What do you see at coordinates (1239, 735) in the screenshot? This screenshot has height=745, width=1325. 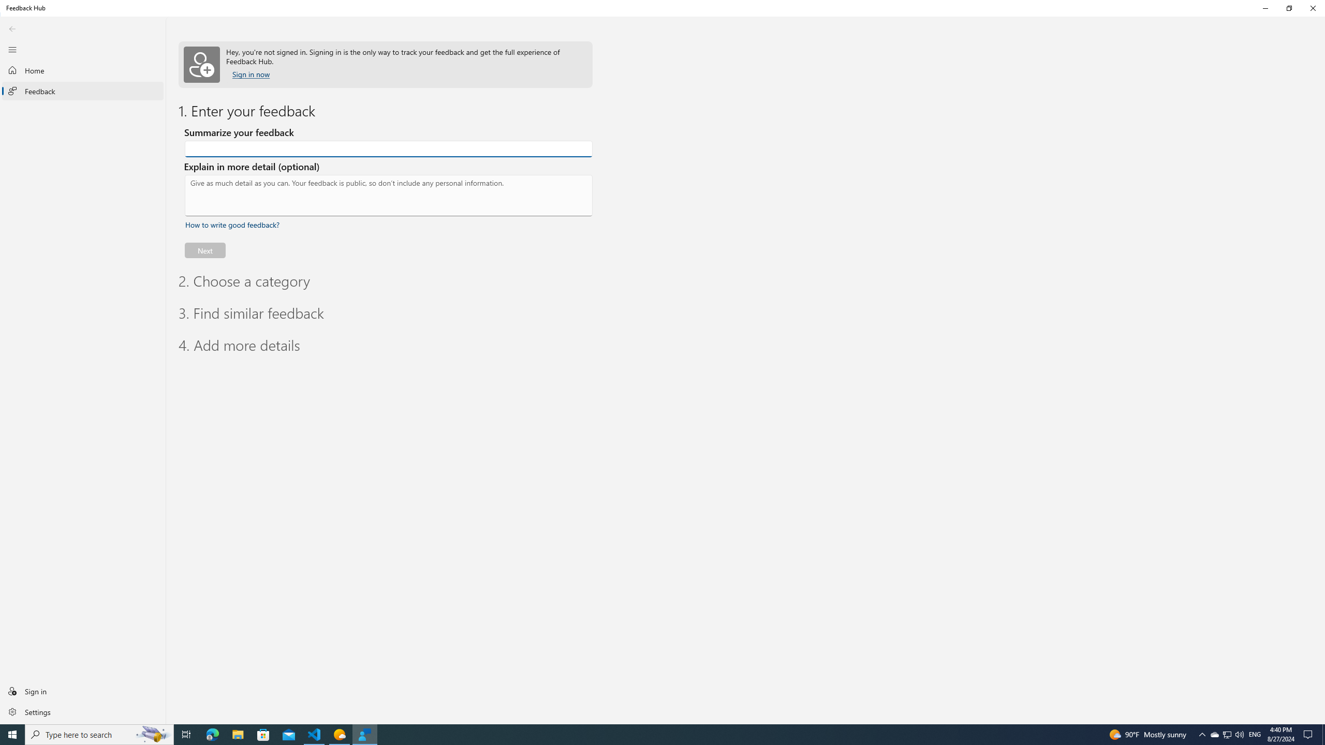 I see `Settings` at bounding box center [1239, 735].